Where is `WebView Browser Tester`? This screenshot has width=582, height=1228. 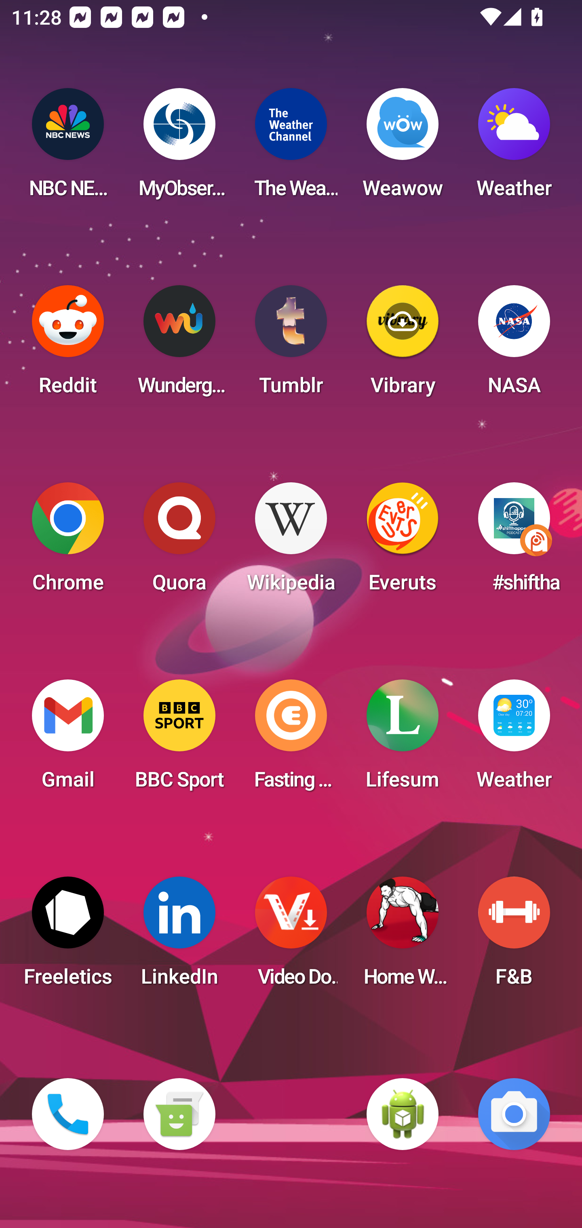
WebView Browser Tester is located at coordinates (403, 1114).